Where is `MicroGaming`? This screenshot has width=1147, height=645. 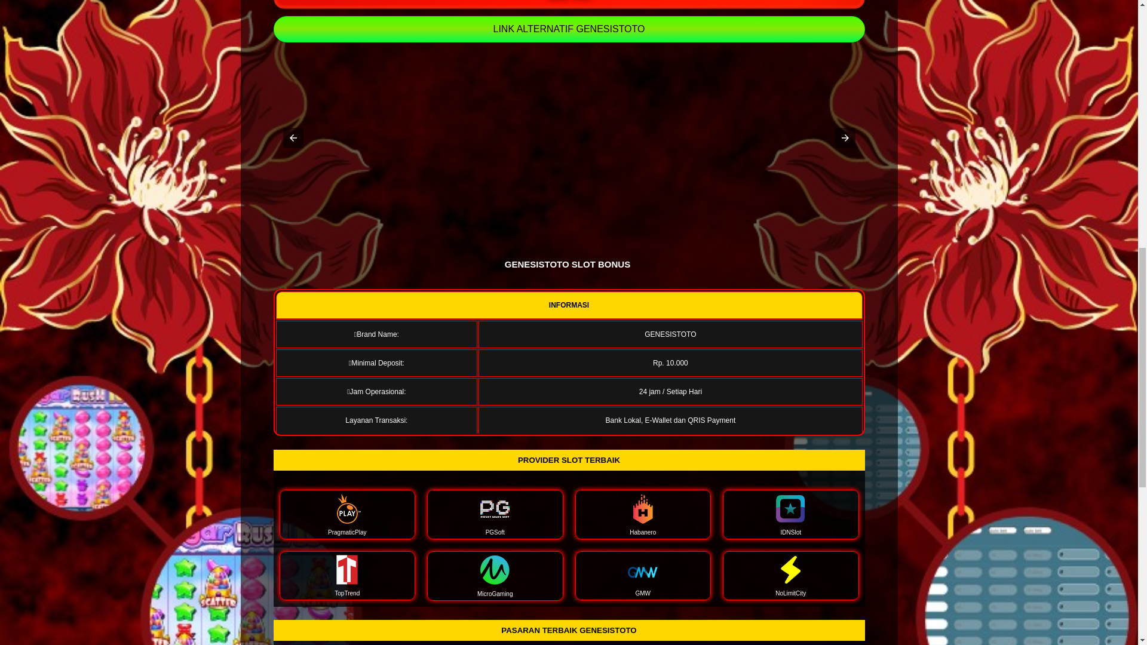
MicroGaming is located at coordinates (495, 576).